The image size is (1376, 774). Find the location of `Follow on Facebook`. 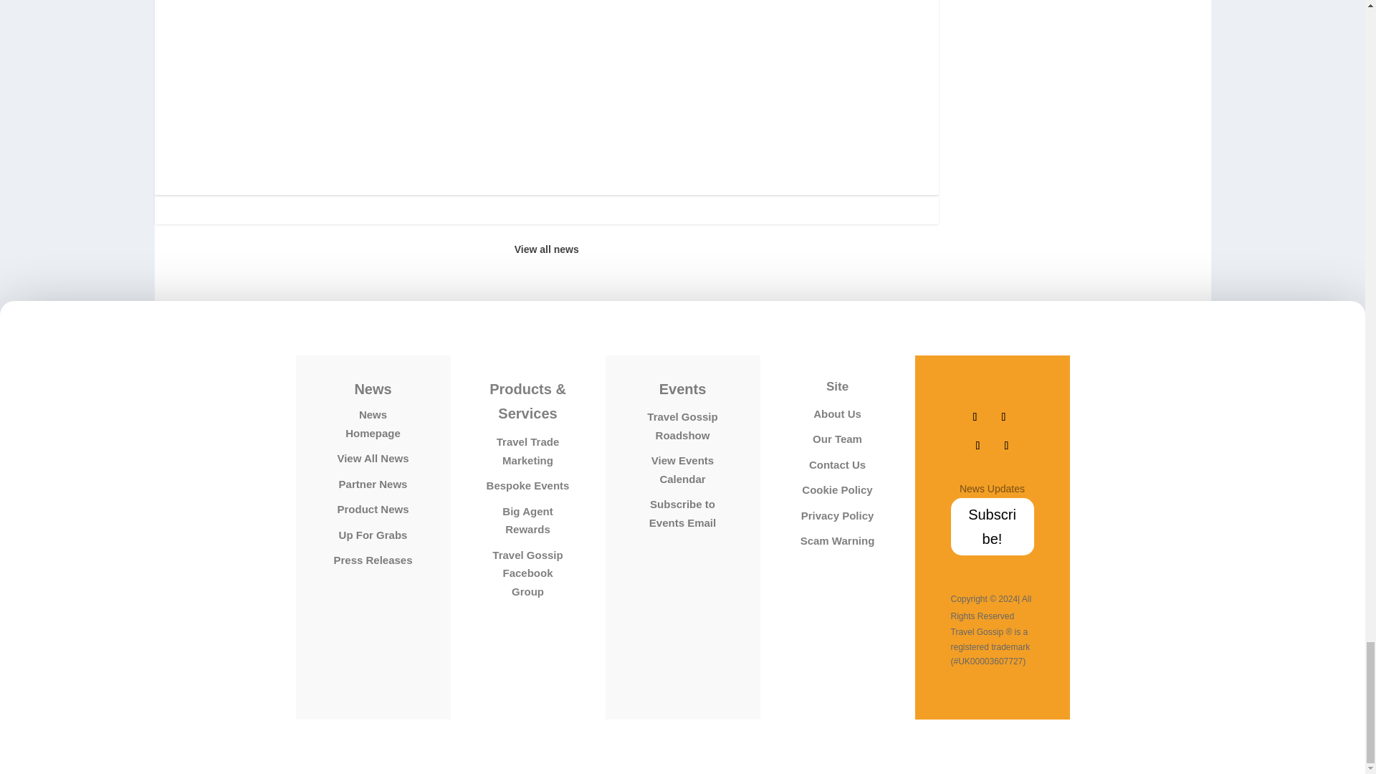

Follow on Facebook is located at coordinates (975, 417).